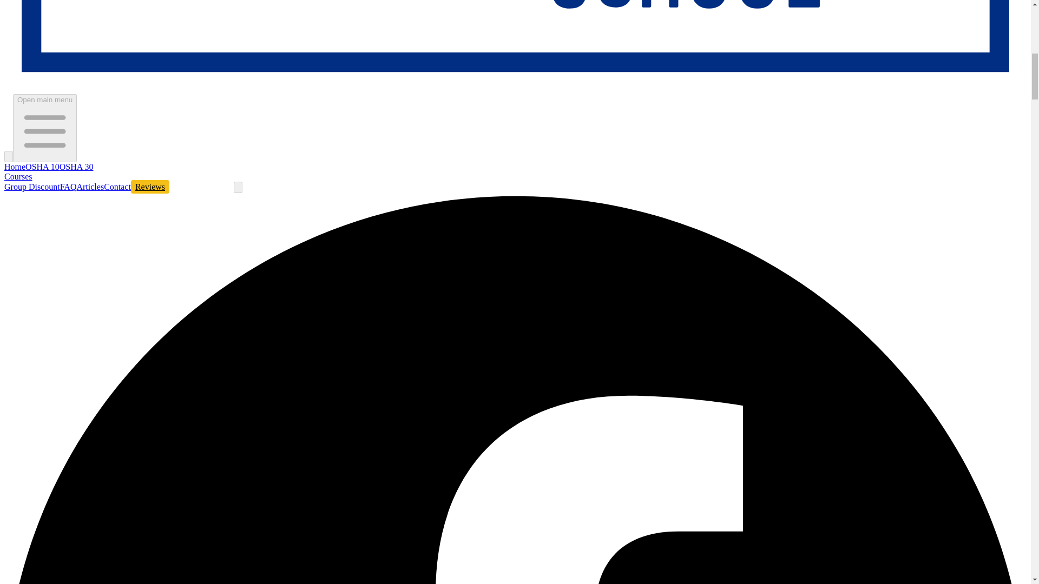 The height and width of the screenshot is (584, 1039). Describe the element at coordinates (68, 187) in the screenshot. I see `FAQ` at that location.